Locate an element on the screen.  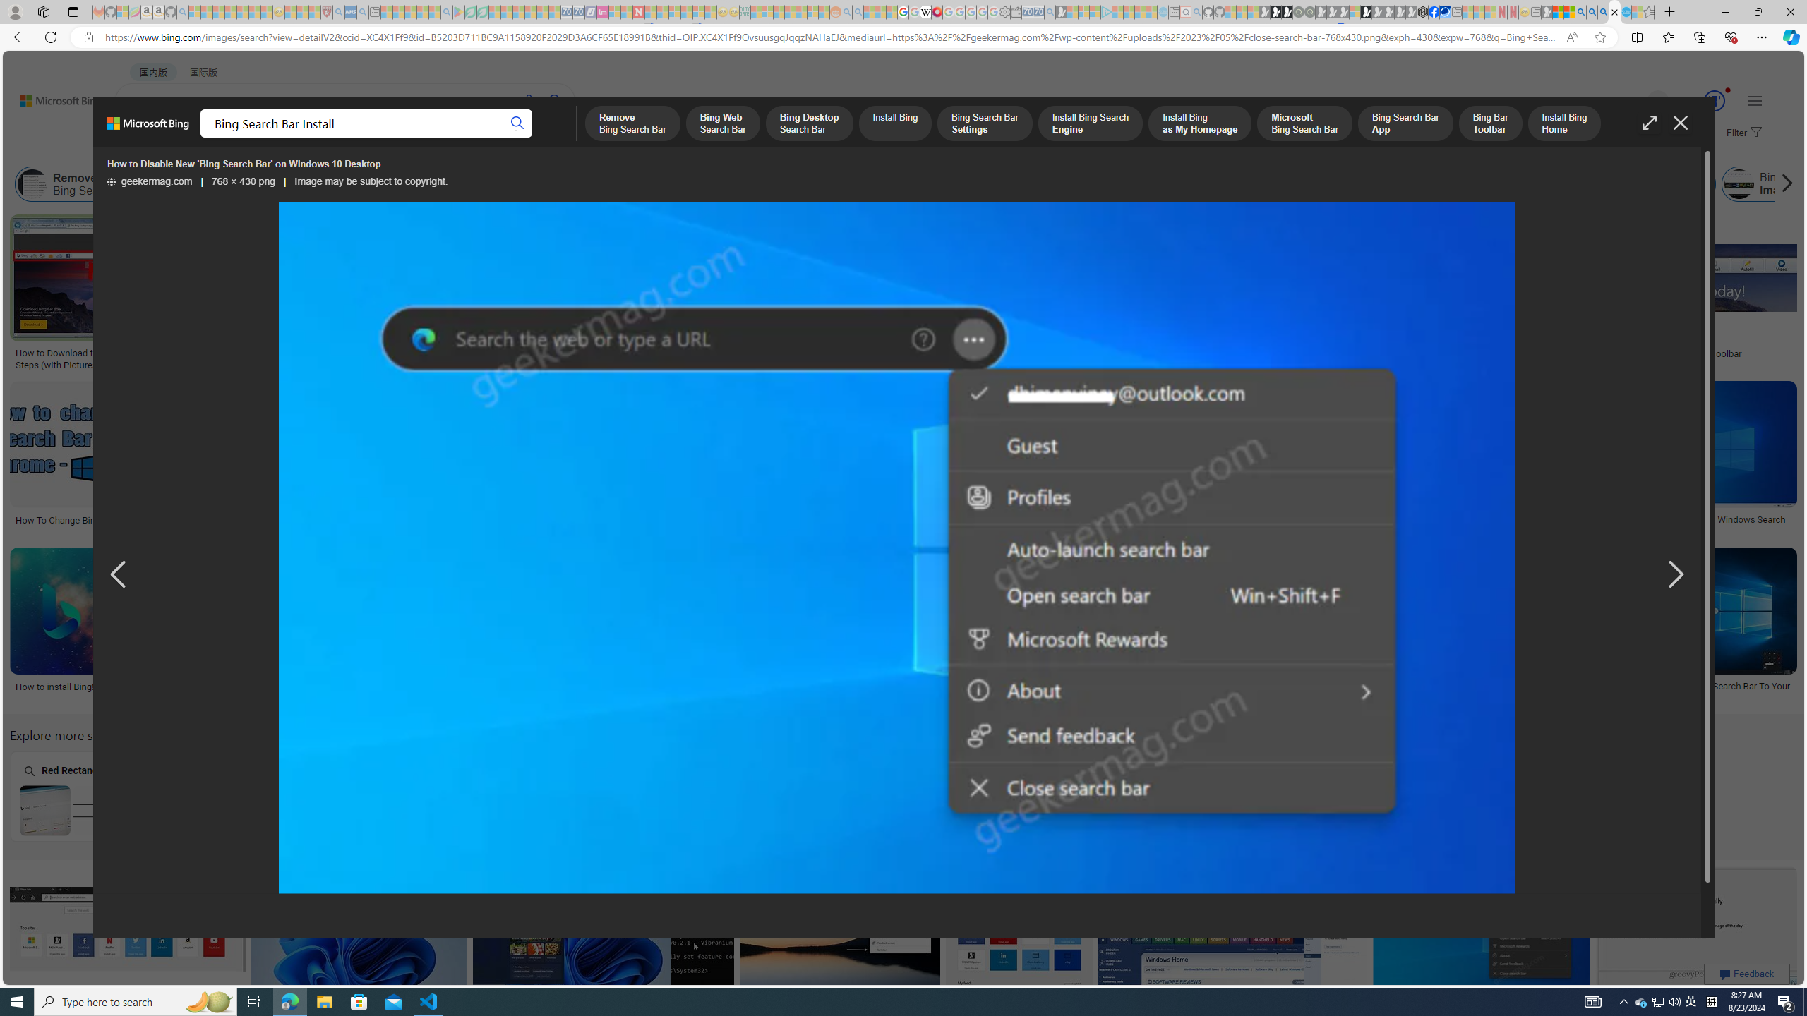
Install Bing In Windows 10 - Image to uSave is located at coordinates (344, 628).